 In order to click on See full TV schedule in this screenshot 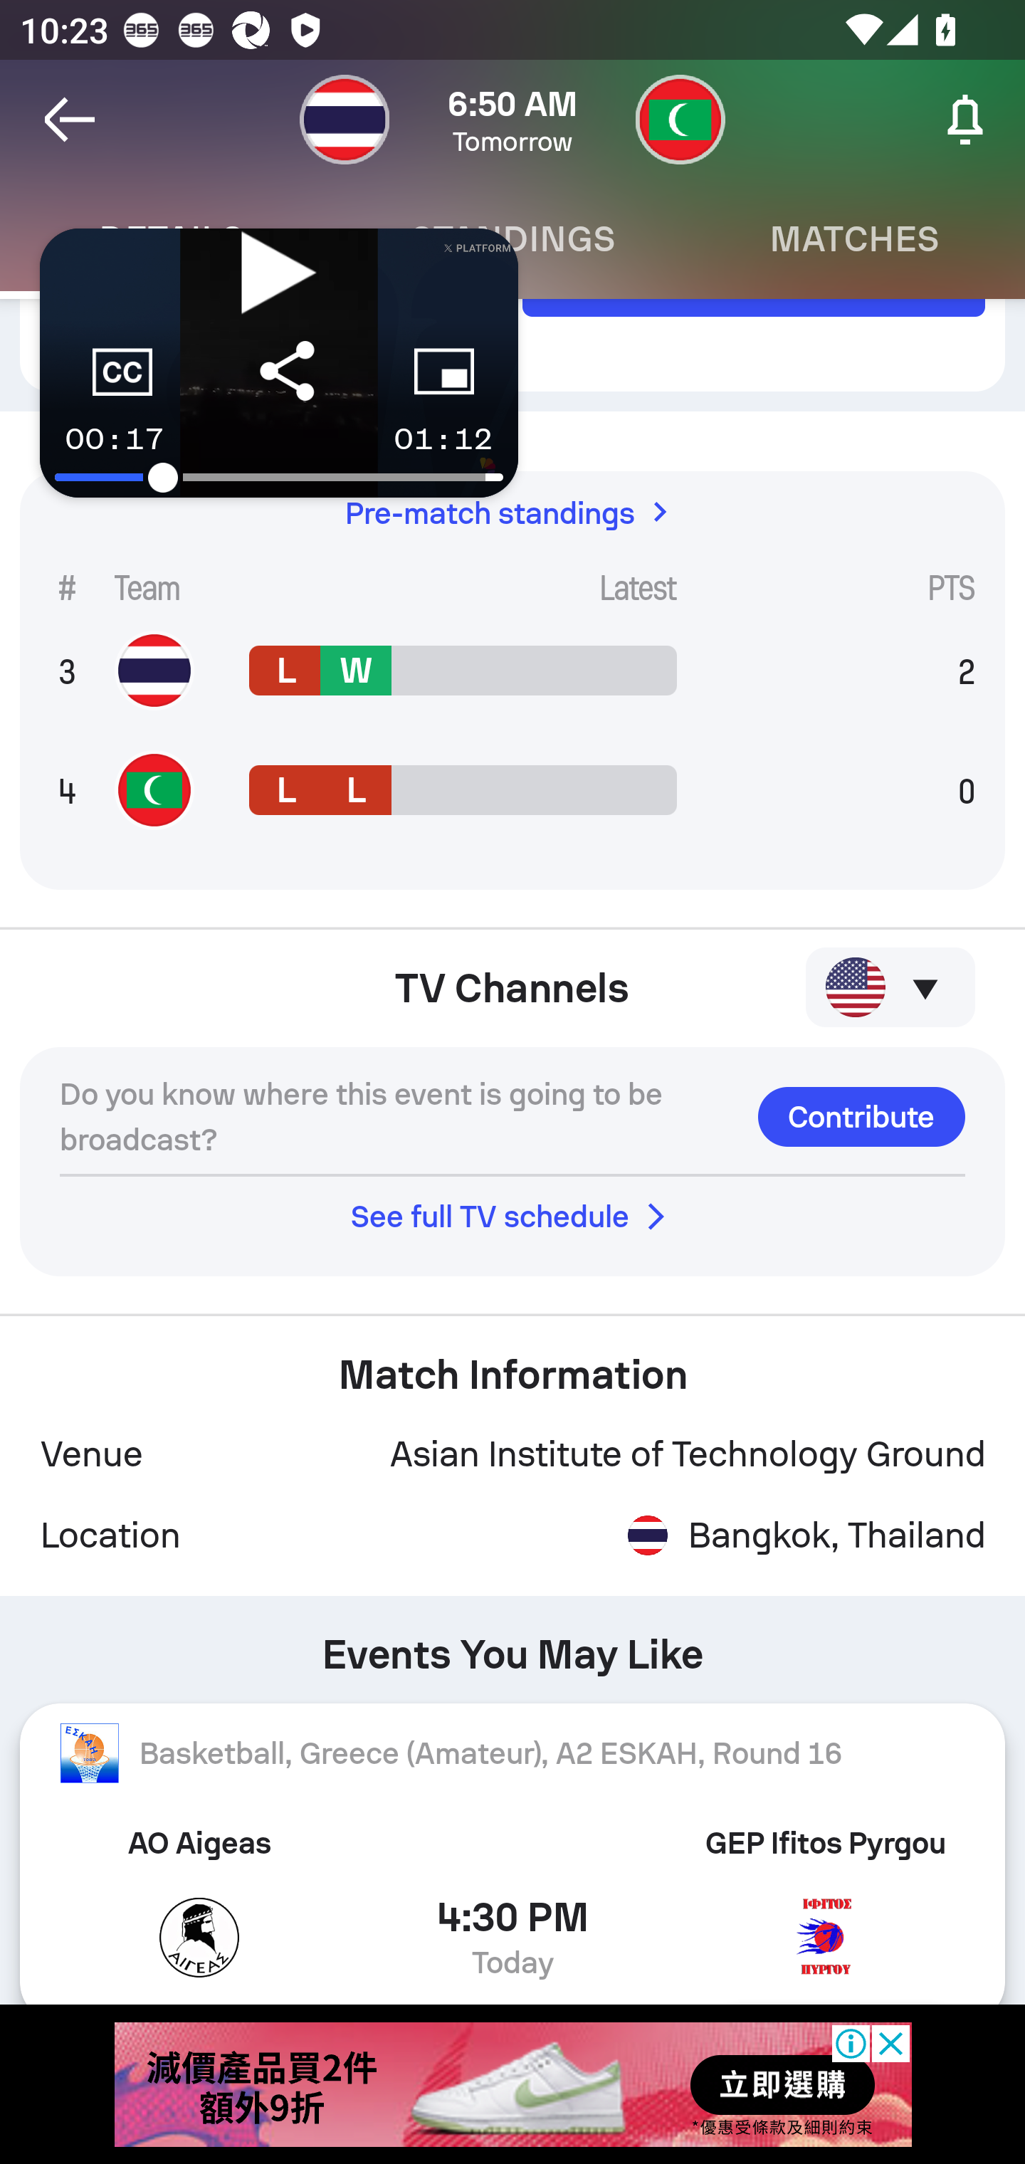, I will do `click(512, 1217)`.